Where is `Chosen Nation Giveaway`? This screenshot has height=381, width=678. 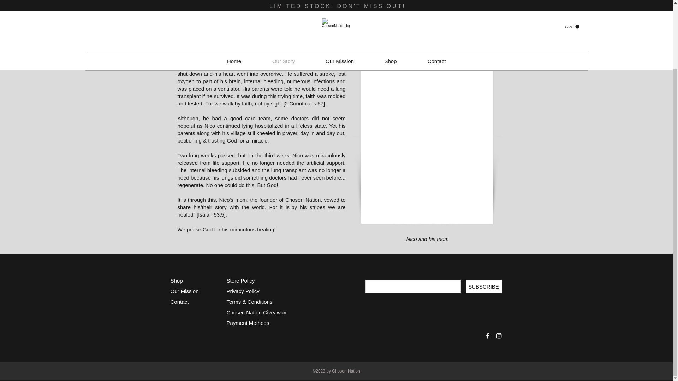 Chosen Nation Giveaway is located at coordinates (256, 312).